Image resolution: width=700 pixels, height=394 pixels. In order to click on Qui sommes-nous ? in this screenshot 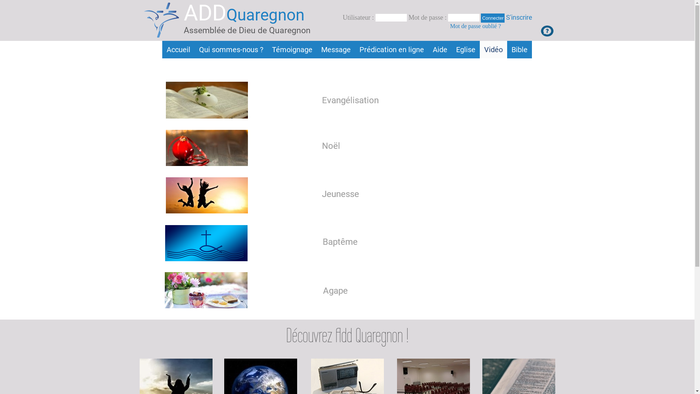, I will do `click(231, 50)`.